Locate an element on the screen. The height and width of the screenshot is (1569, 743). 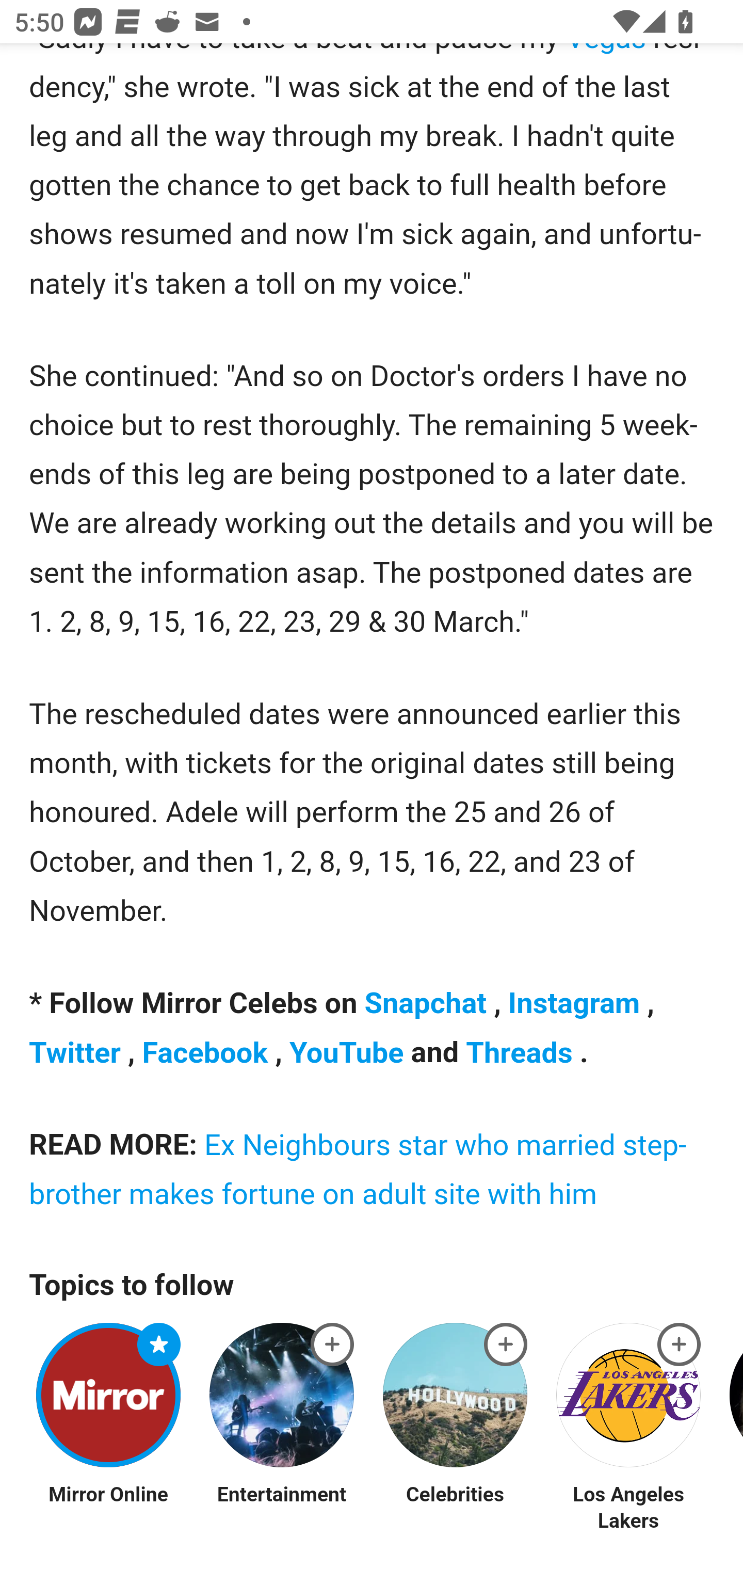
adele-looks-unamused-la-lakers-32691307 is located at coordinates (332, 1344).